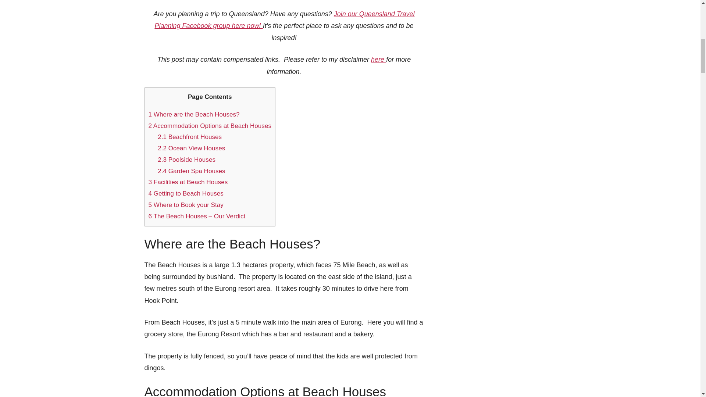 The height and width of the screenshot is (397, 706). I want to click on 2 Accommodation Options at Beach Houses, so click(210, 126).